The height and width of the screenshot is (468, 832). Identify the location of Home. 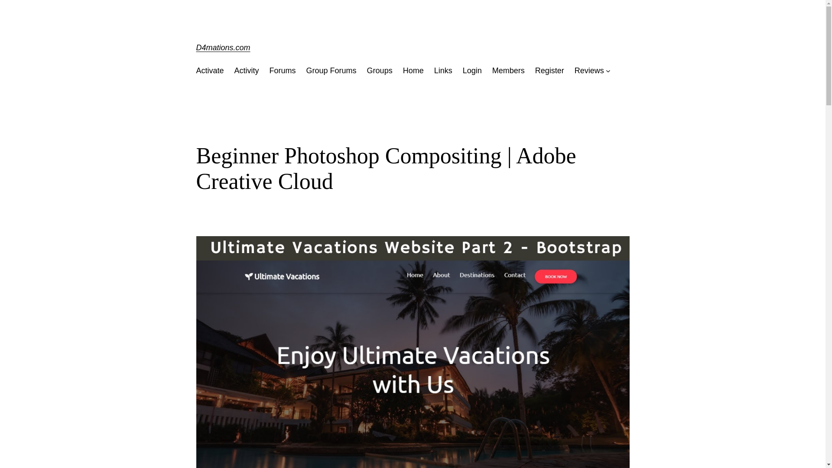
(413, 71).